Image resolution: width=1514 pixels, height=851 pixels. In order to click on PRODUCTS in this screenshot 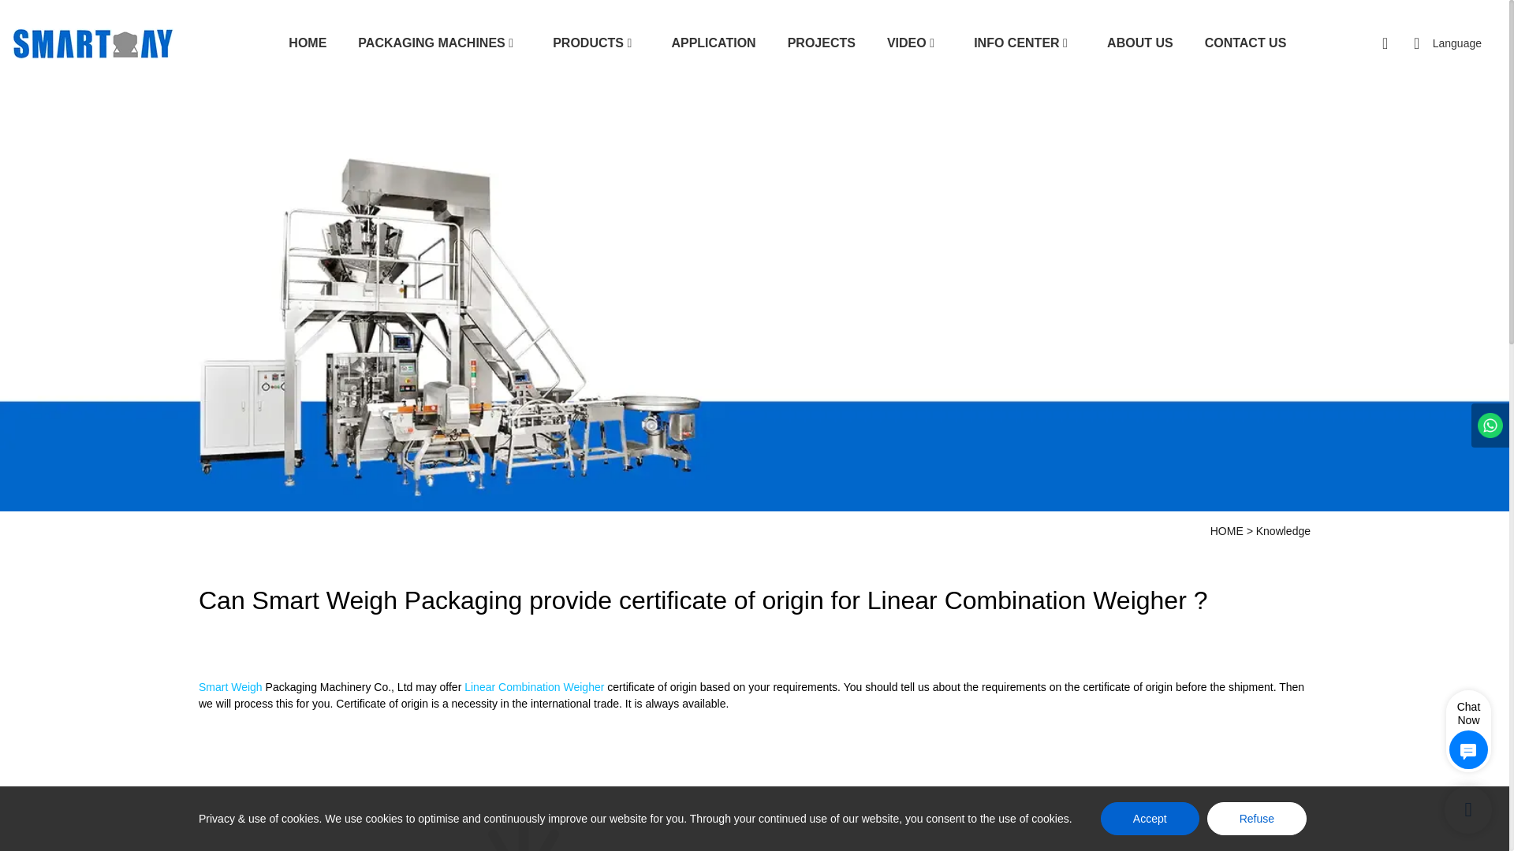, I will do `click(588, 43)`.